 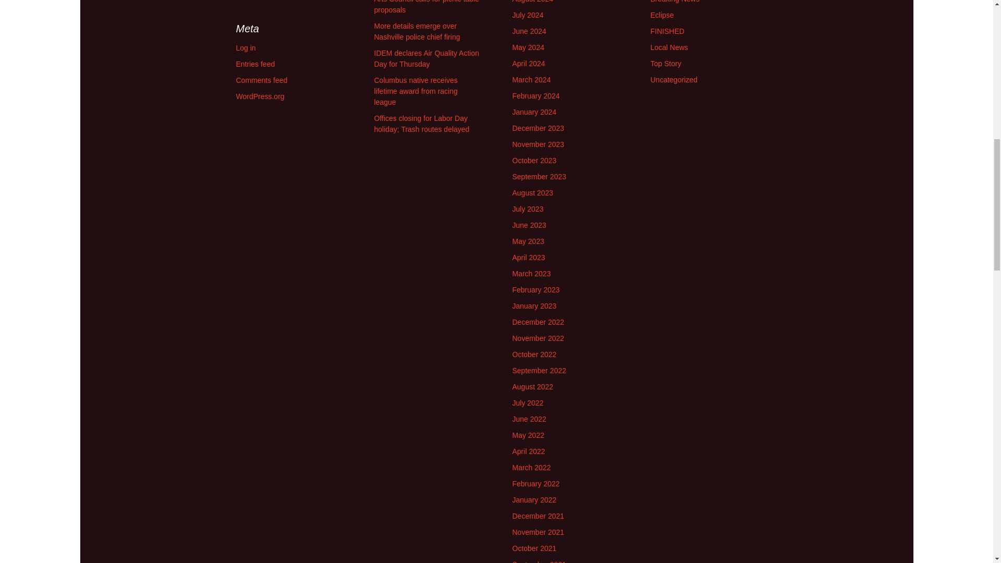 I want to click on December 2023, so click(x=538, y=128).